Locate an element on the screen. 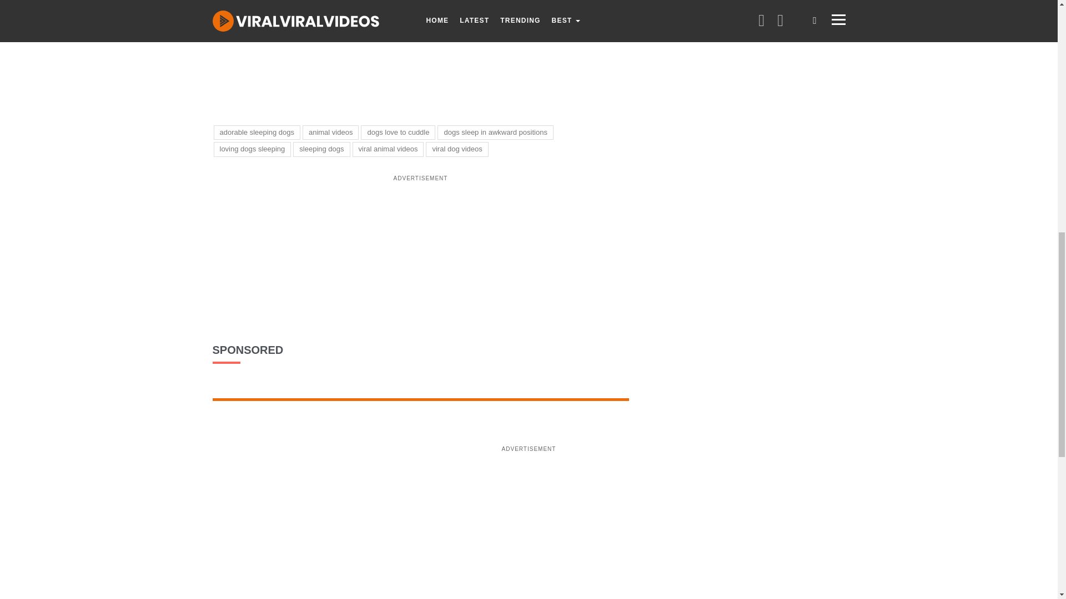 The height and width of the screenshot is (599, 1066). Advertisement is located at coordinates (420, 265).